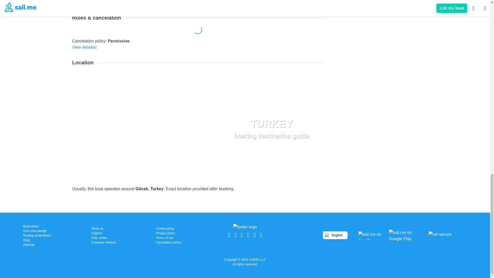 This screenshot has height=278, width=494. What do you see at coordinates (168, 238) in the screenshot?
I see `View detailed` at bounding box center [168, 238].